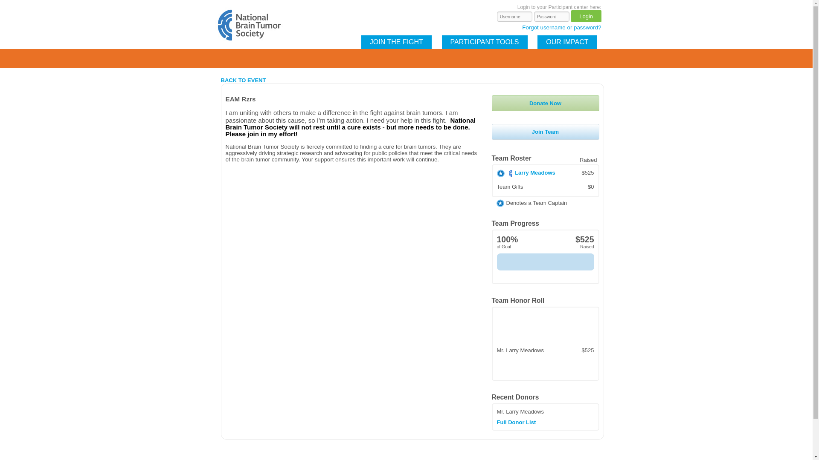  What do you see at coordinates (586, 16) in the screenshot?
I see `Login` at bounding box center [586, 16].